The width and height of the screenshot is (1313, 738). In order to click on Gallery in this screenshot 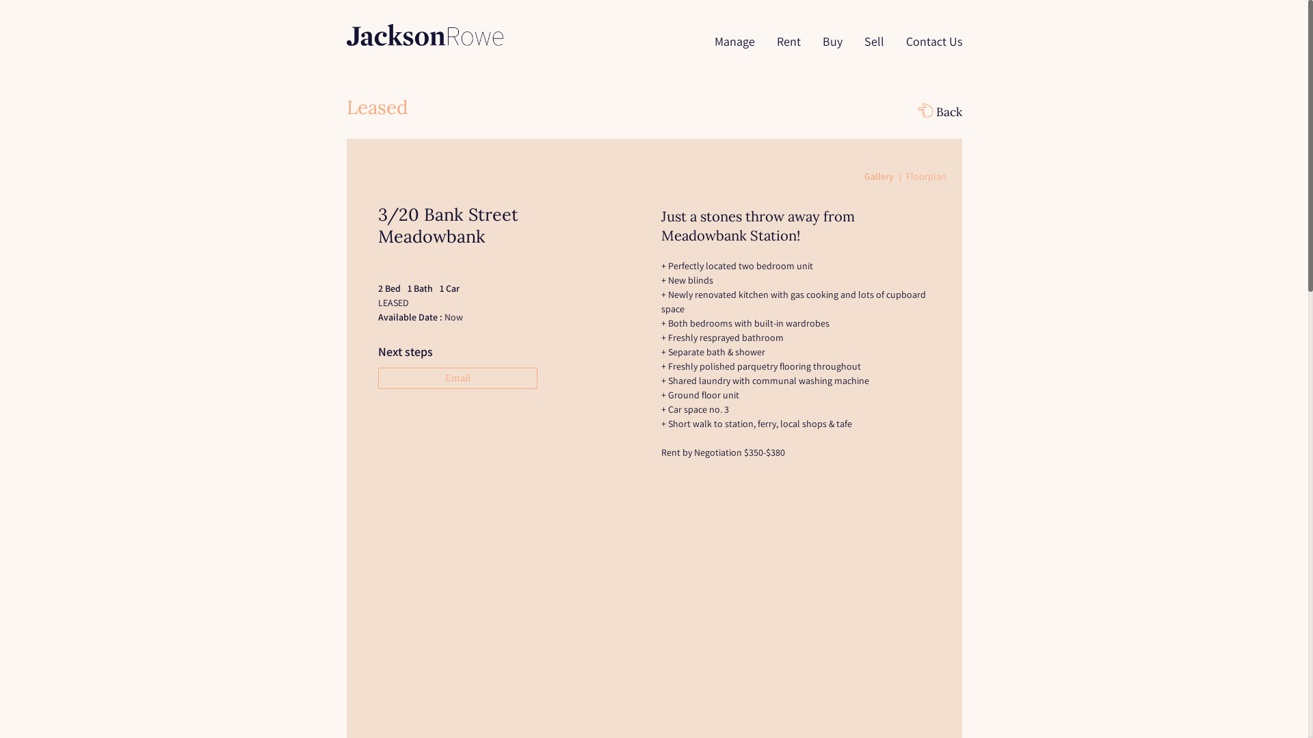, I will do `click(884, 176)`.